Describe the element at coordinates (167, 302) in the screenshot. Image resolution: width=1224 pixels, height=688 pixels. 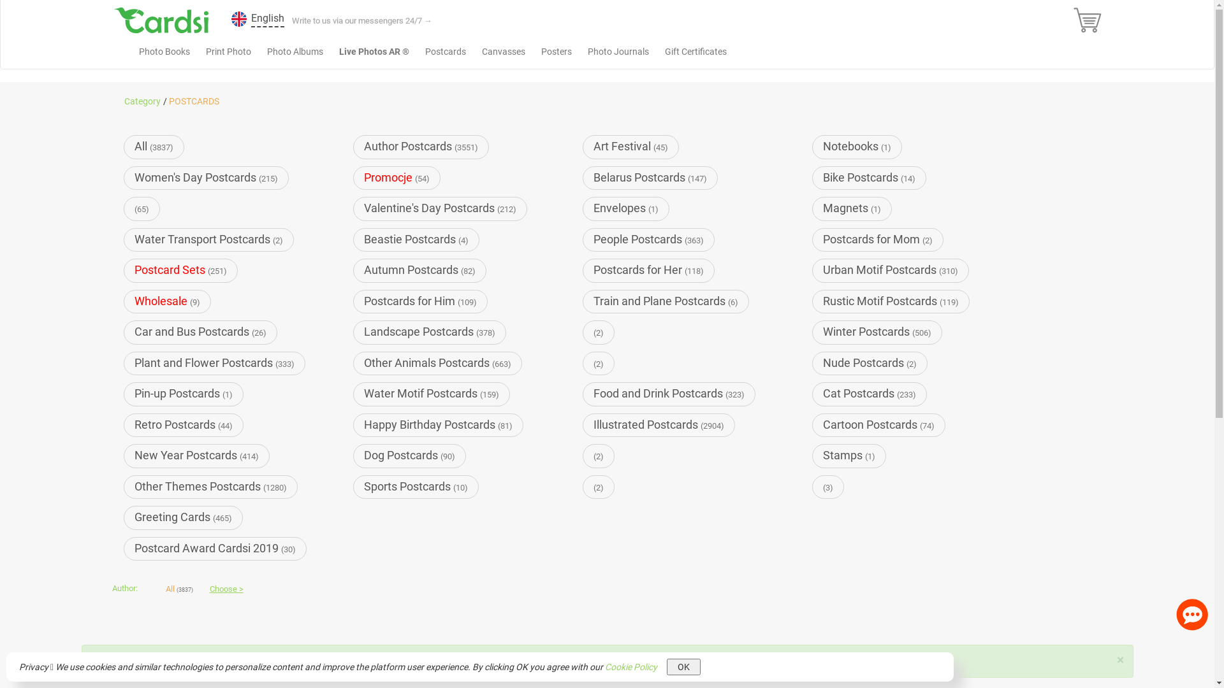
I see `Wholesale (9)` at that location.